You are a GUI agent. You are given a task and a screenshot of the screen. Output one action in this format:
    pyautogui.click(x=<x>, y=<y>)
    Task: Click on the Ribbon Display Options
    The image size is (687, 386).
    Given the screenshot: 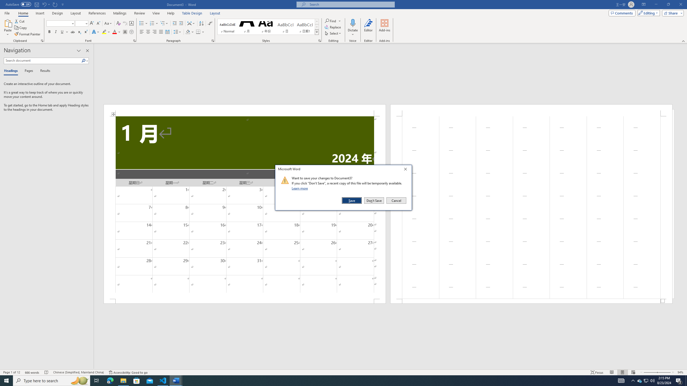 What is the action you would take?
    pyautogui.click(x=644, y=5)
    